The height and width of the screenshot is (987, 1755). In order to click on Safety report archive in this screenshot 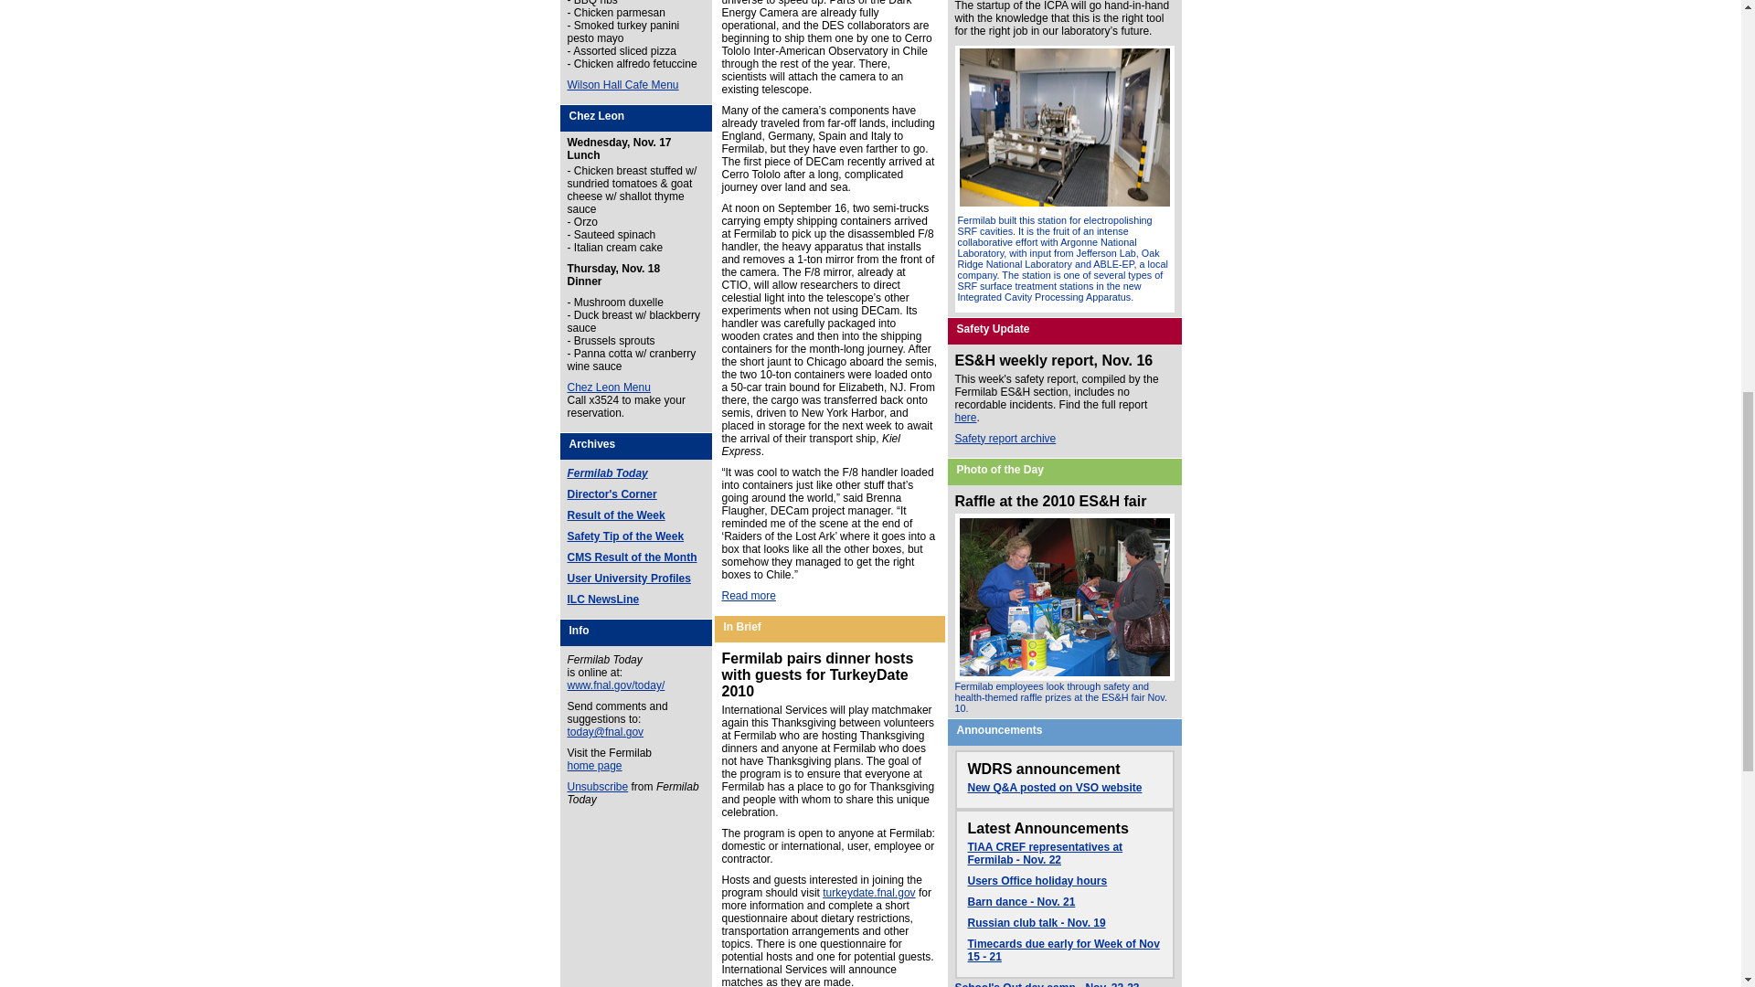, I will do `click(1005, 439)`.